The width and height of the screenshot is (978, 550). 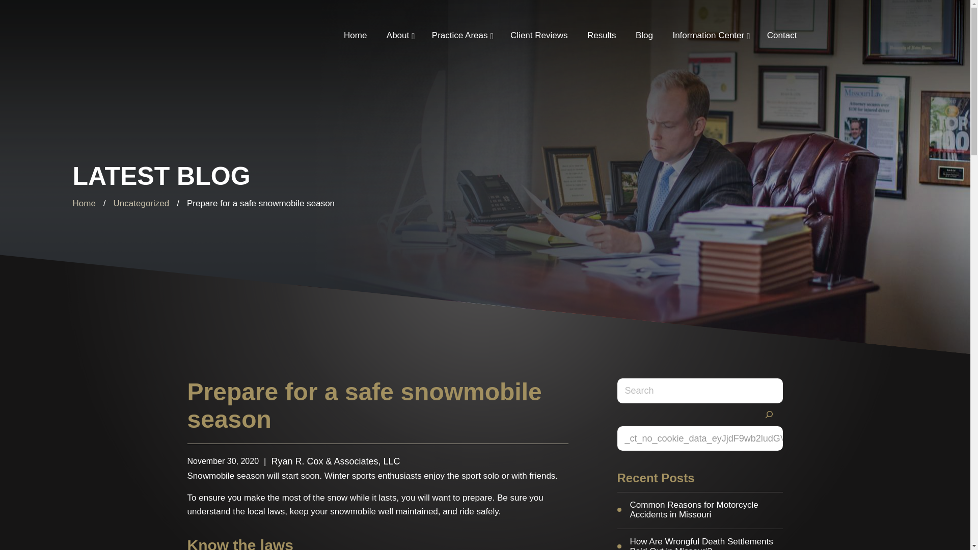 What do you see at coordinates (539, 36) in the screenshot?
I see `Client Reviews` at bounding box center [539, 36].